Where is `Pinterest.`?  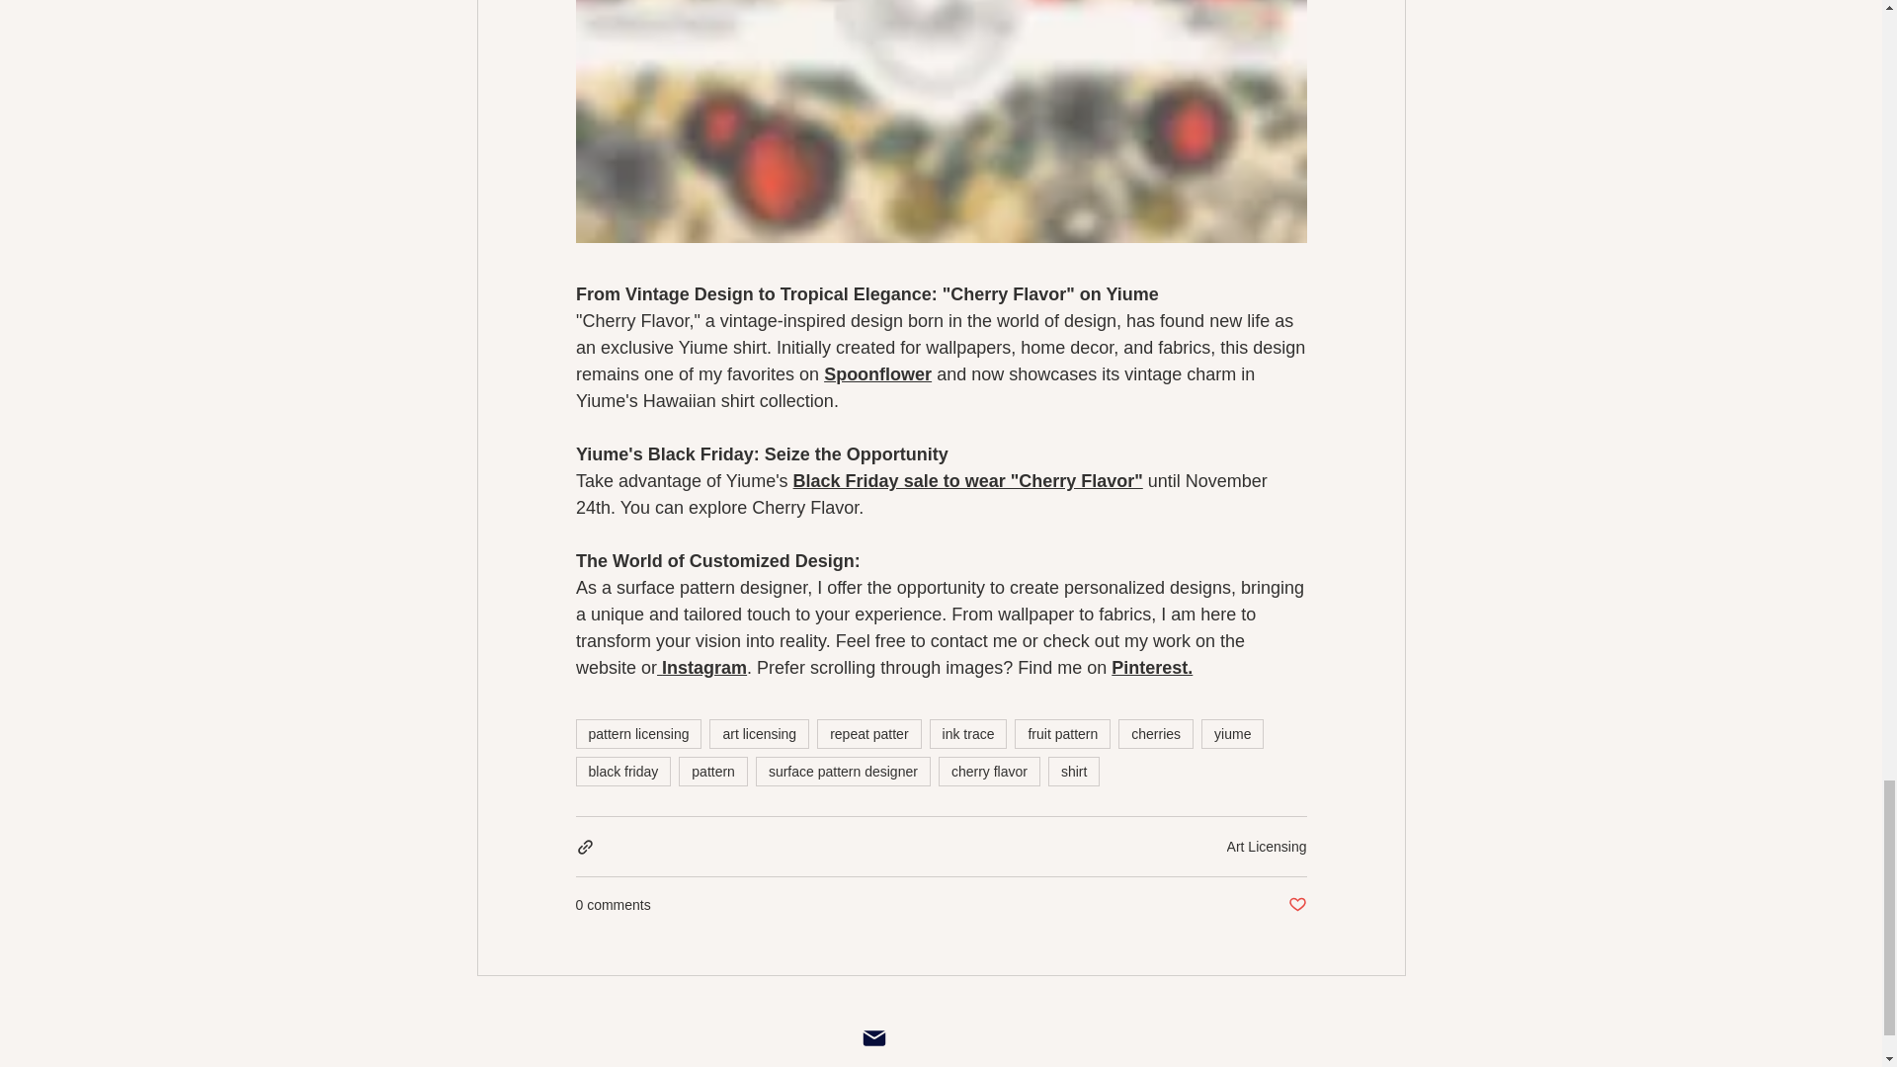 Pinterest. is located at coordinates (1152, 668).